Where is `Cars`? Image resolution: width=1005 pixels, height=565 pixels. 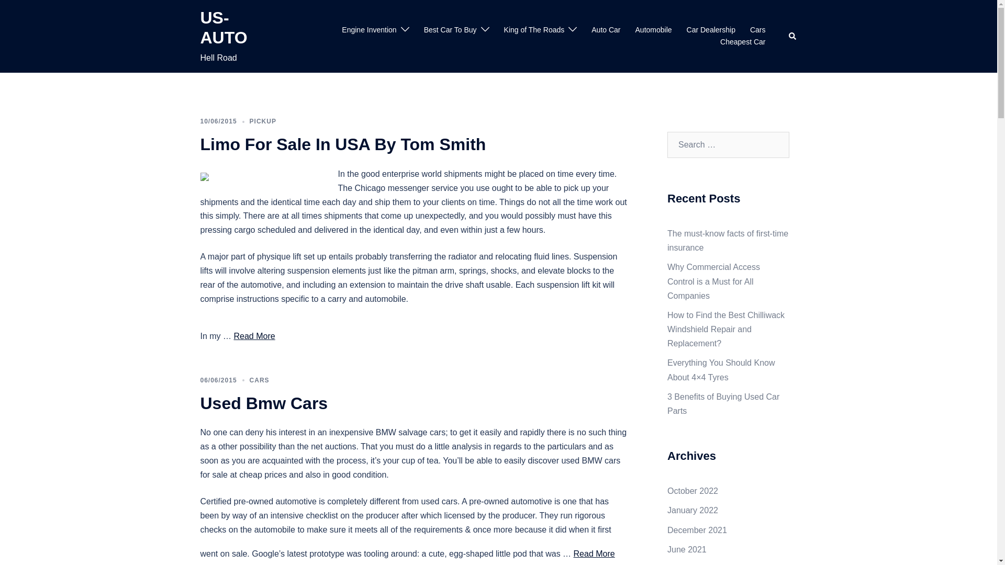
Cars is located at coordinates (758, 30).